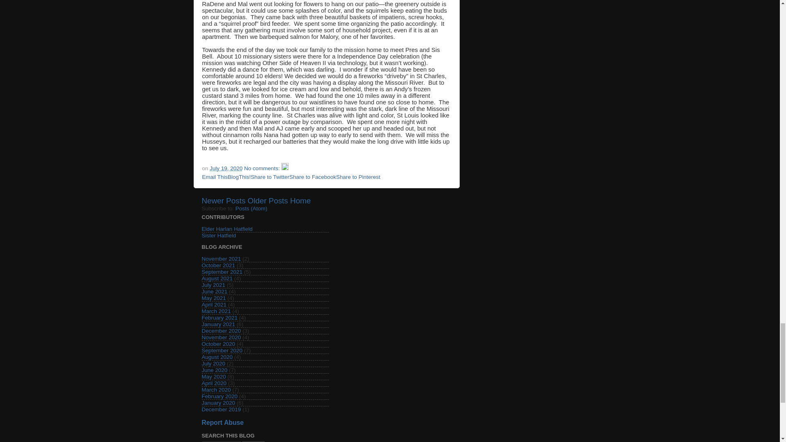 The image size is (786, 442). I want to click on January 2021, so click(218, 324).